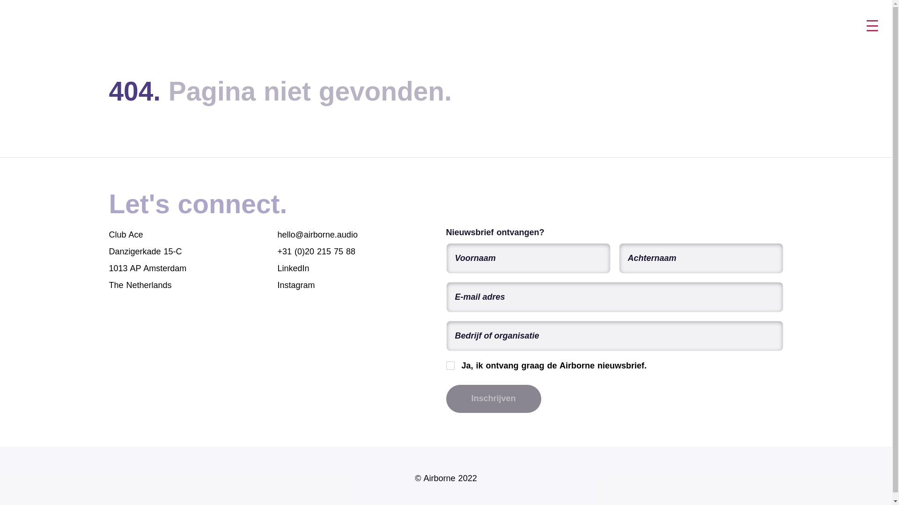  I want to click on hello@airborne.audio, so click(317, 235).